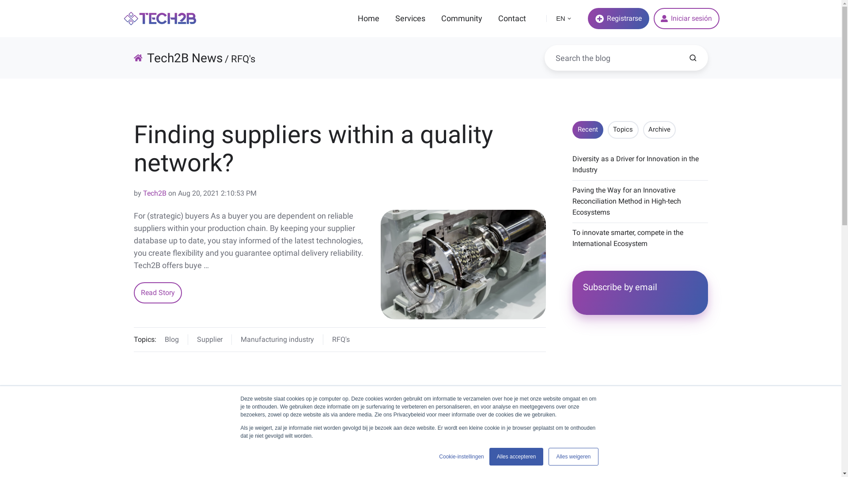 The image size is (848, 477). I want to click on Cookie-instellingen, so click(461, 457).